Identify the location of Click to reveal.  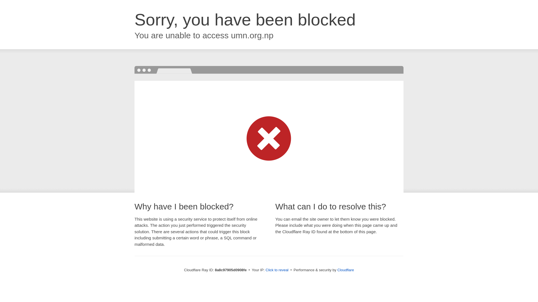
(277, 270).